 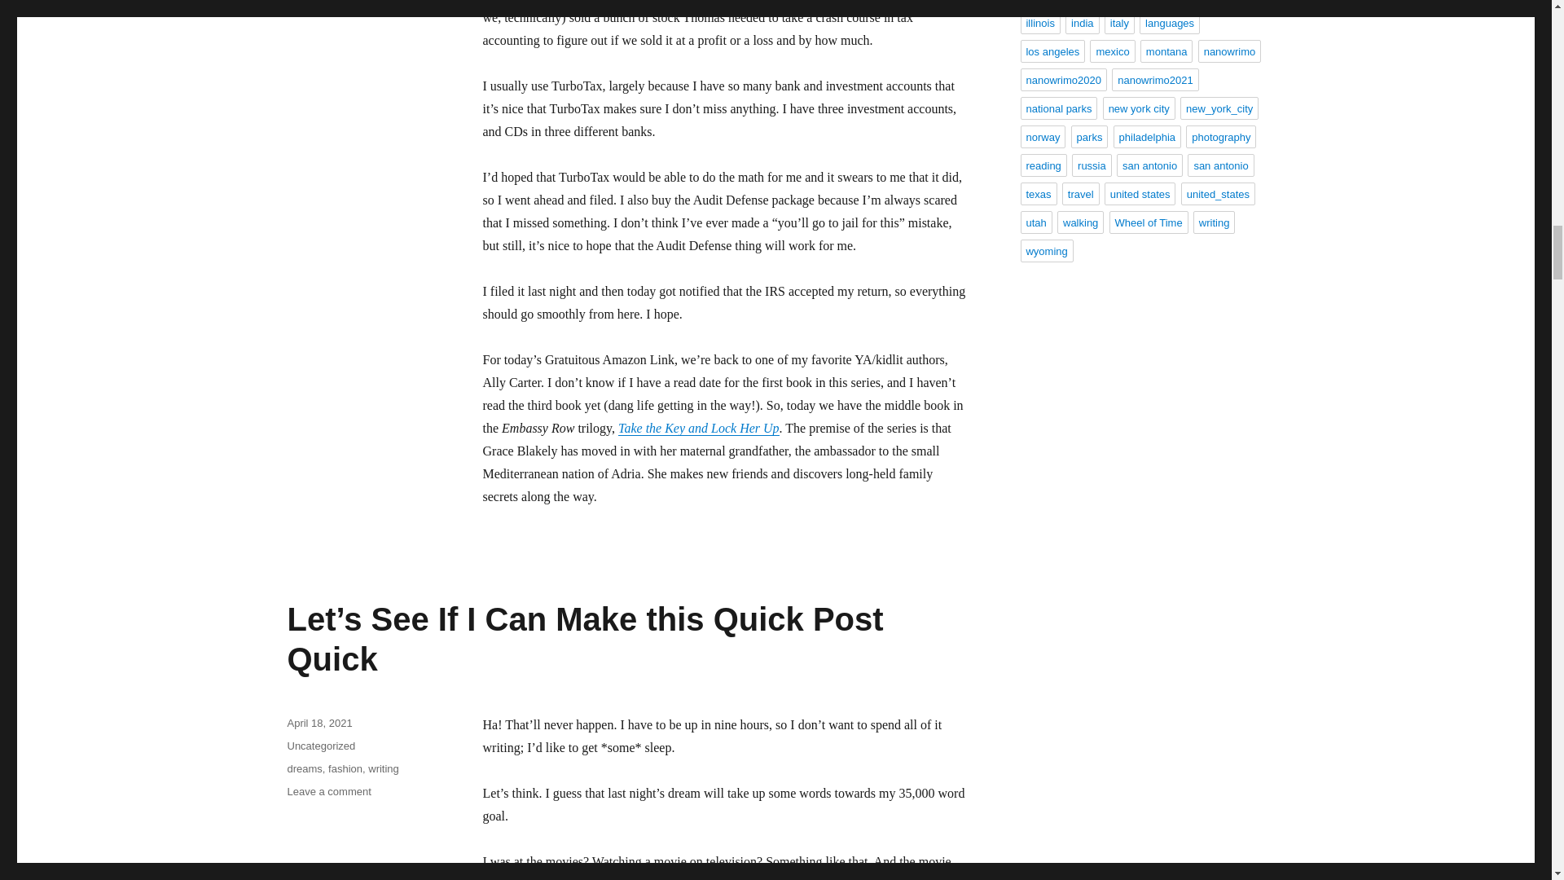 What do you see at coordinates (319, 724) in the screenshot?
I see `April 18, 2021` at bounding box center [319, 724].